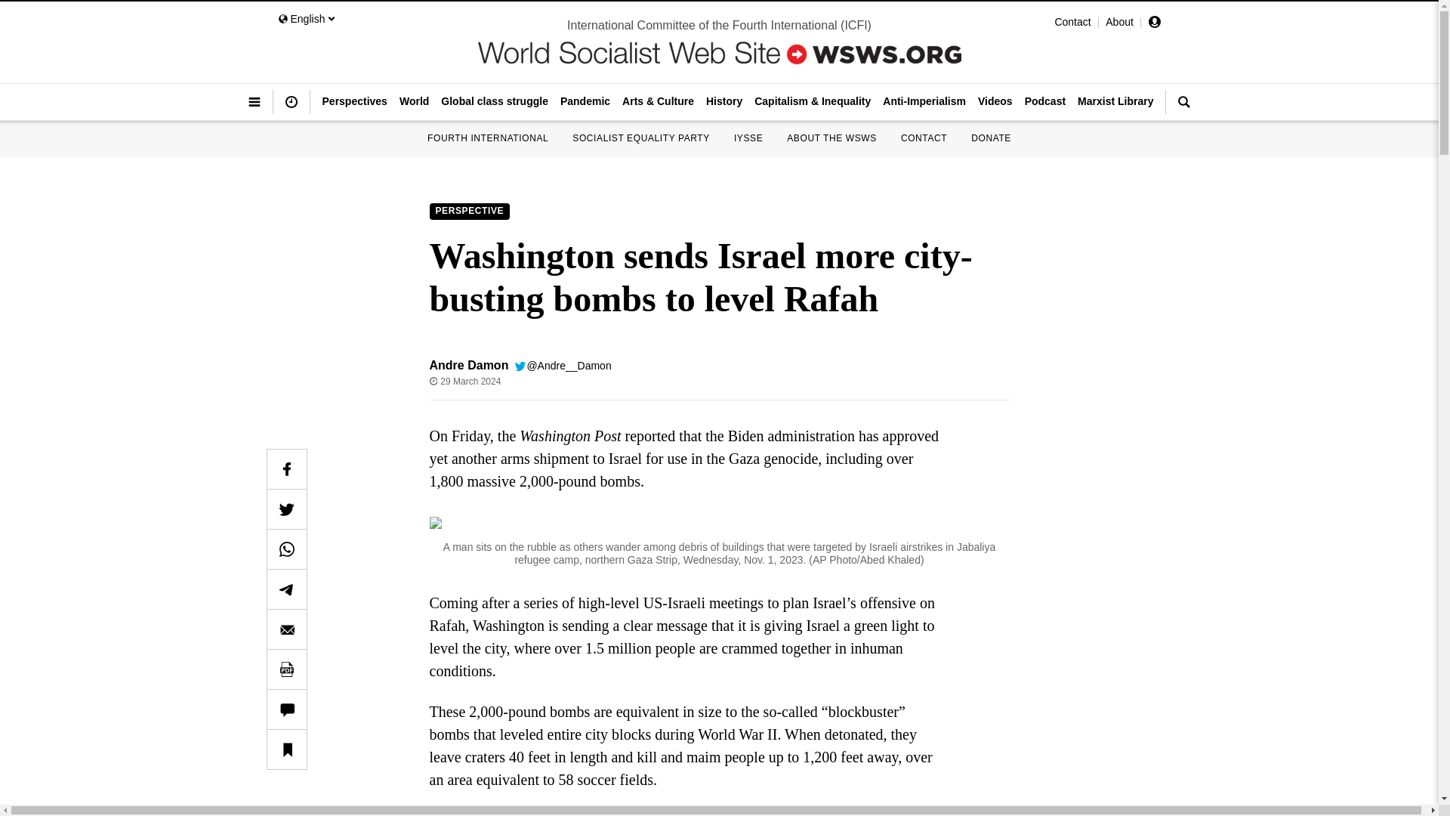 This screenshot has height=816, width=1450. What do you see at coordinates (414, 101) in the screenshot?
I see `World` at bounding box center [414, 101].